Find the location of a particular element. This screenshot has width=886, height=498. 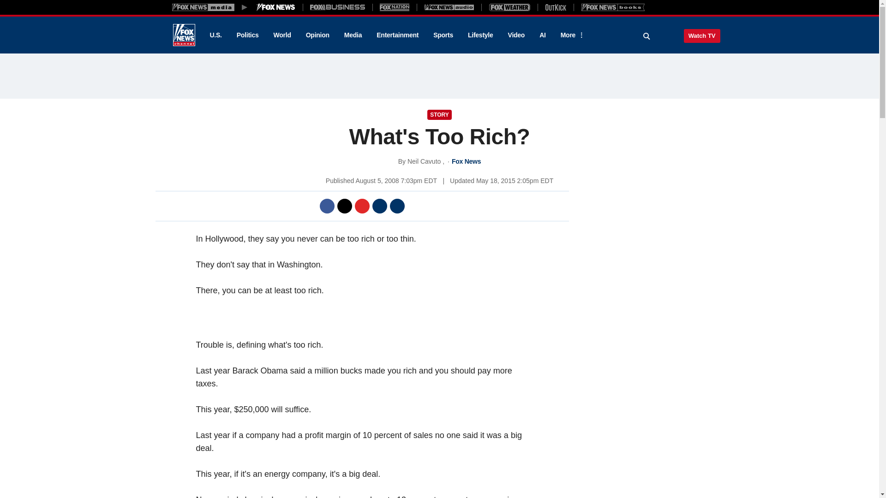

Fox News Audio is located at coordinates (449, 7).